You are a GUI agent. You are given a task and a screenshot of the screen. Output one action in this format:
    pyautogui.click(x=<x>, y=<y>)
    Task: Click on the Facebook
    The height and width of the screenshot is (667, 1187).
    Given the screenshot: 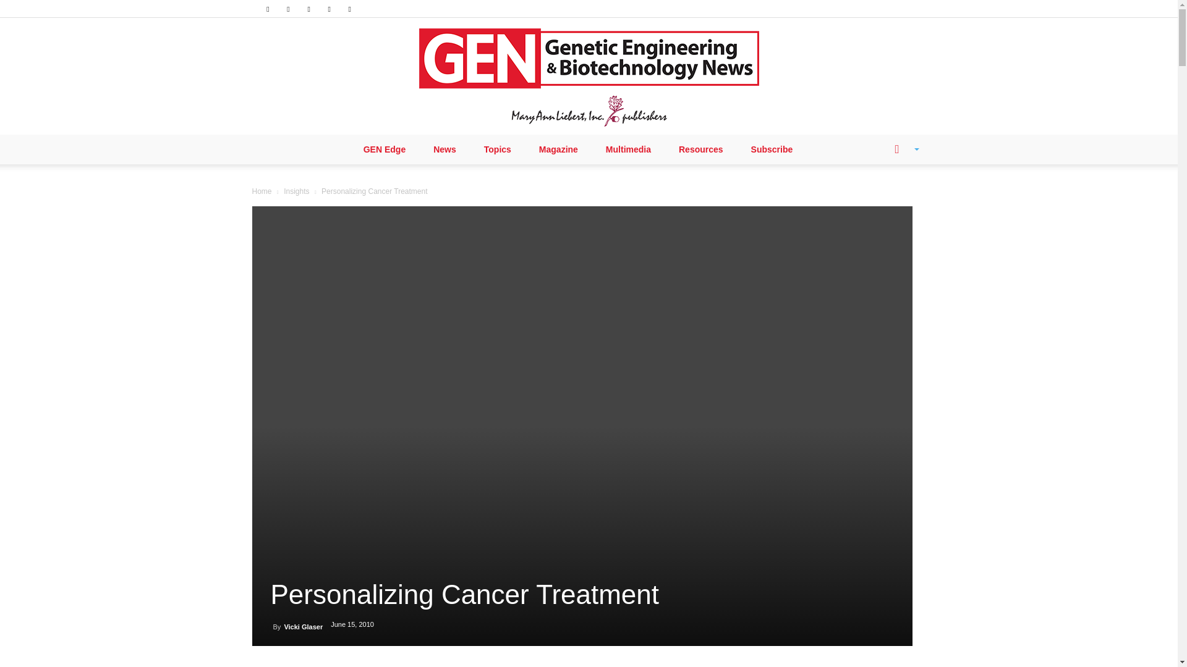 What is the action you would take?
    pyautogui.click(x=267, y=9)
    